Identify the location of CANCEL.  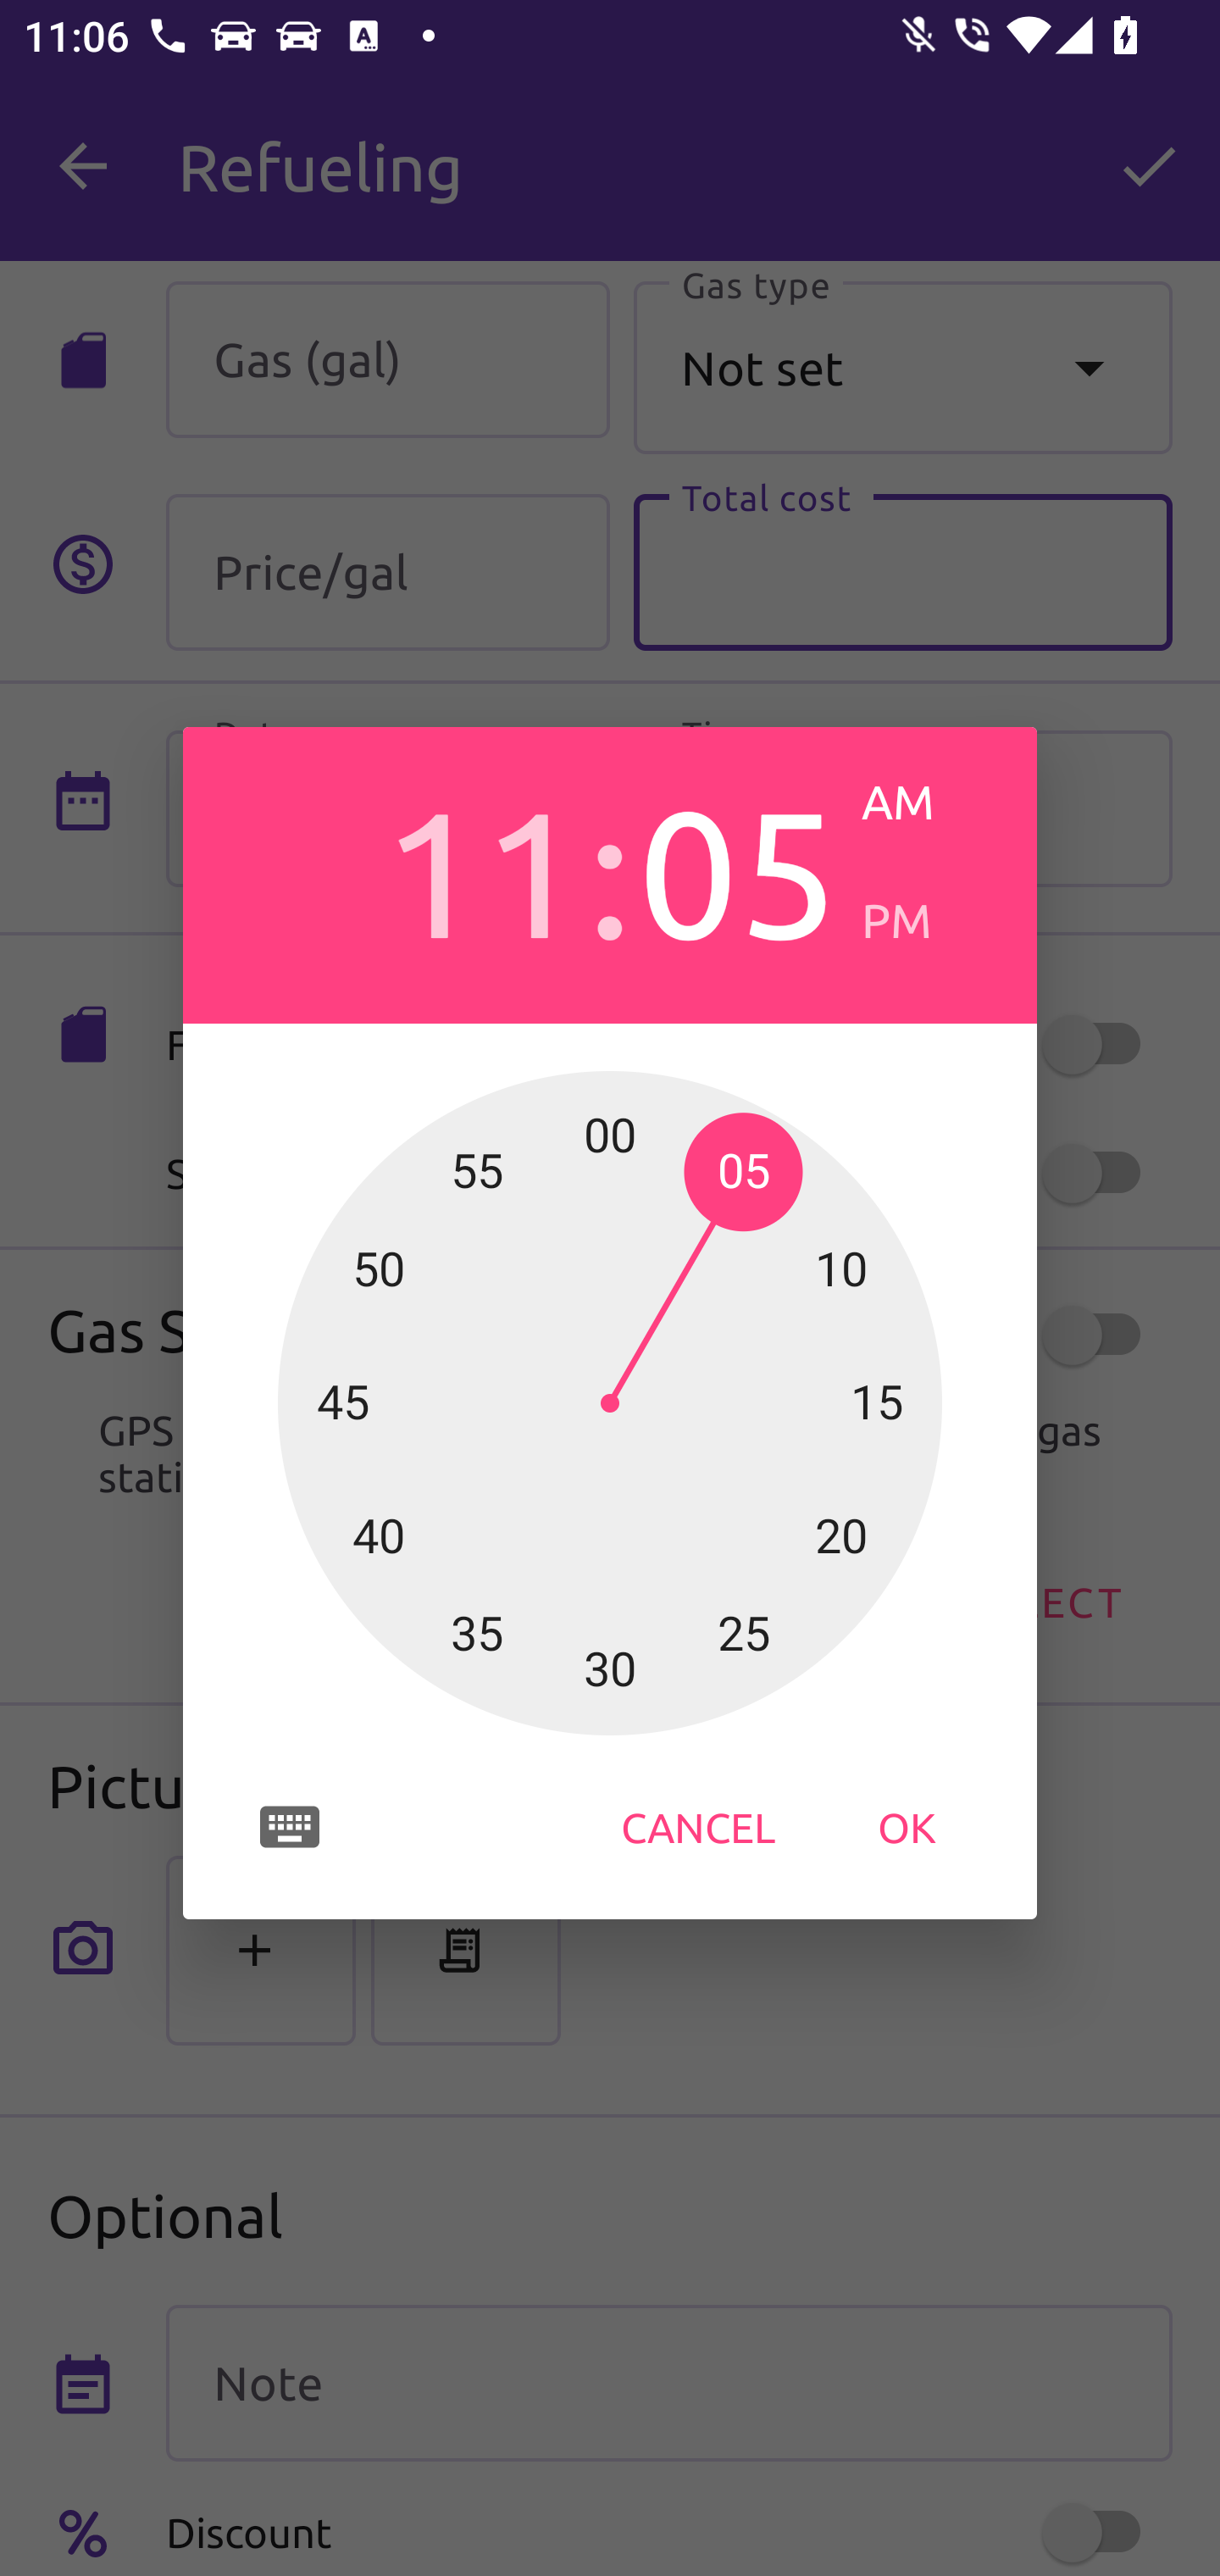
(698, 1826).